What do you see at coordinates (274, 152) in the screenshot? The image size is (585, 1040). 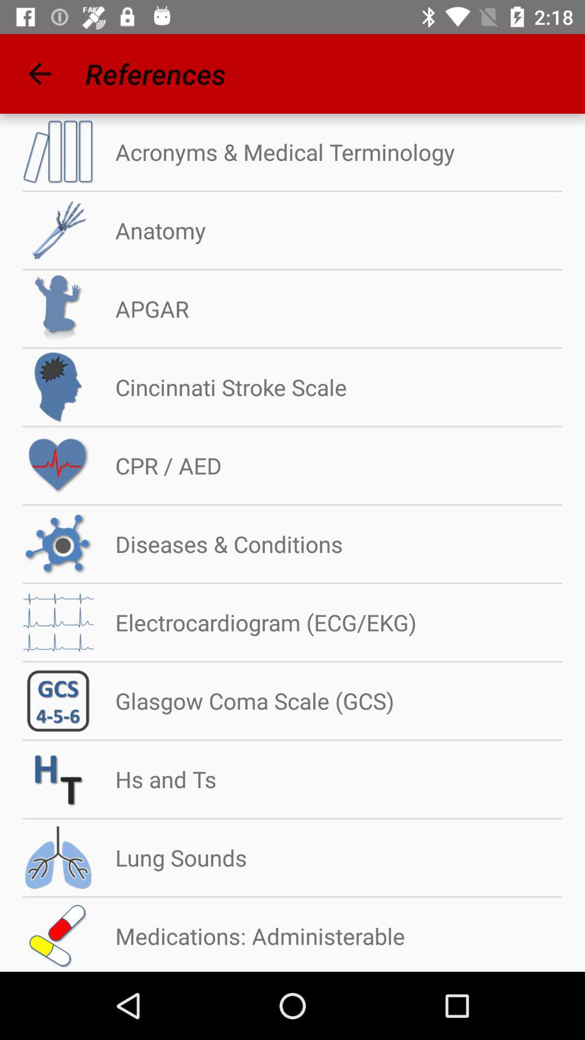 I see `click the acronyms & medical terminology item` at bounding box center [274, 152].